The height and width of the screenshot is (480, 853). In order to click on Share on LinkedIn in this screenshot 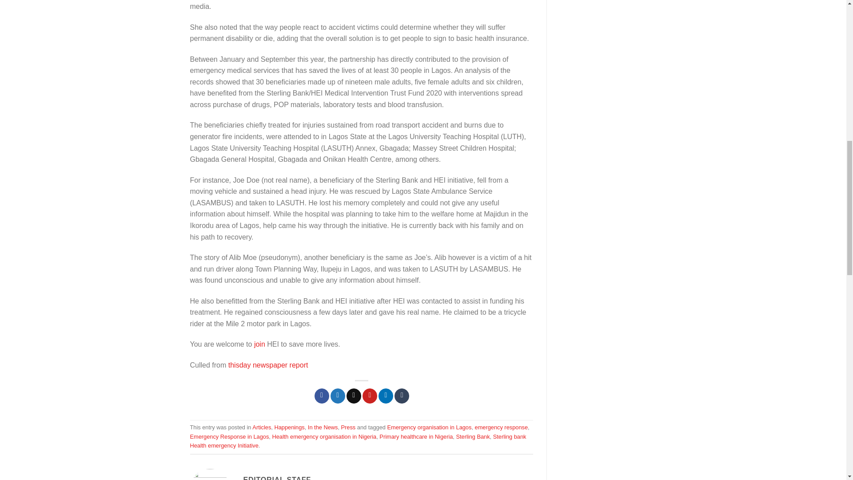, I will do `click(386, 396)`.